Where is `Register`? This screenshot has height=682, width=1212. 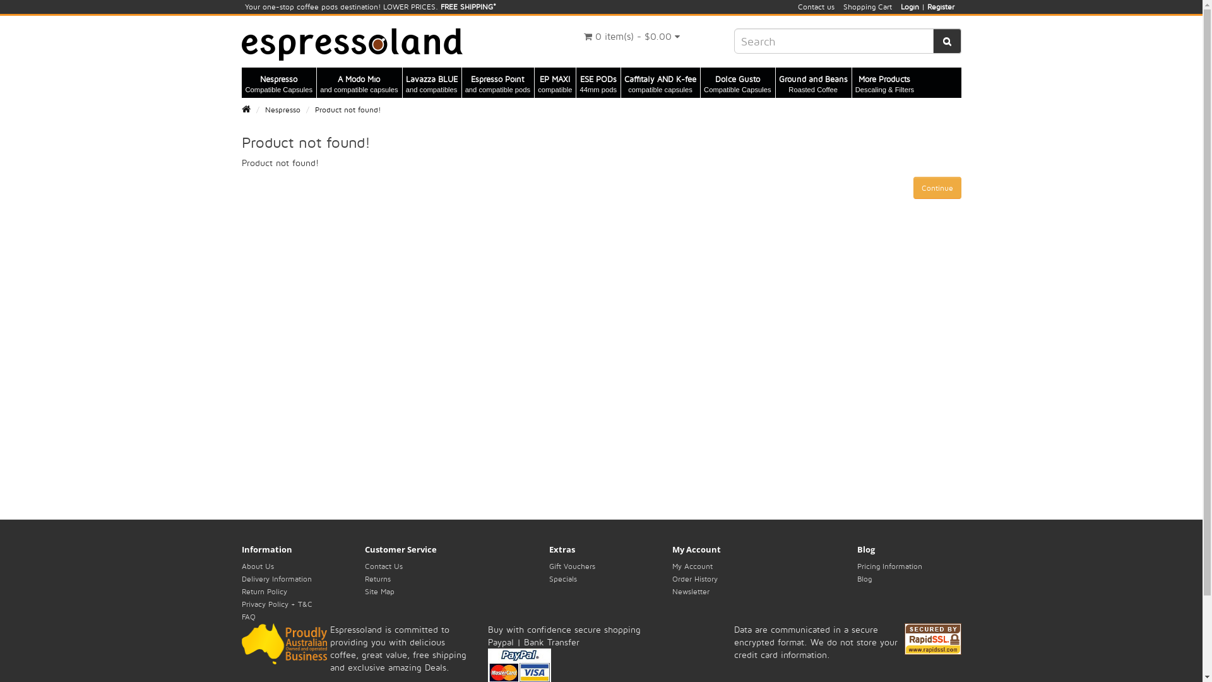
Register is located at coordinates (941, 6).